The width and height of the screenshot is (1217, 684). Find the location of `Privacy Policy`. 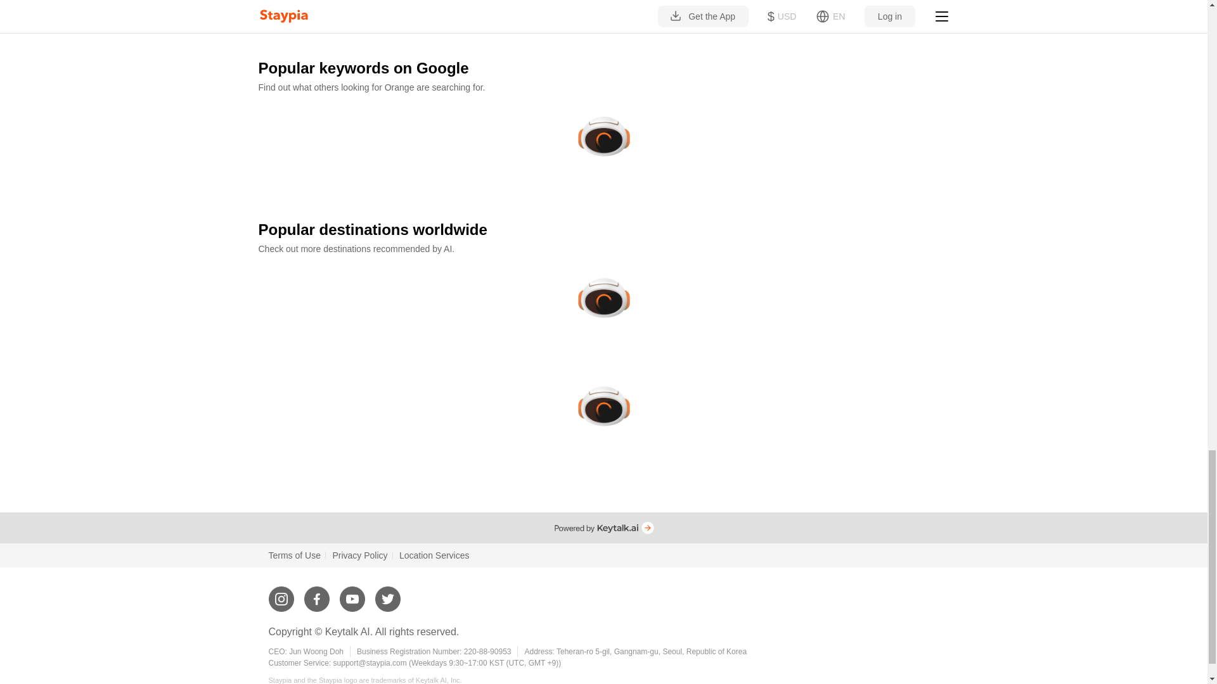

Privacy Policy is located at coordinates (359, 555).